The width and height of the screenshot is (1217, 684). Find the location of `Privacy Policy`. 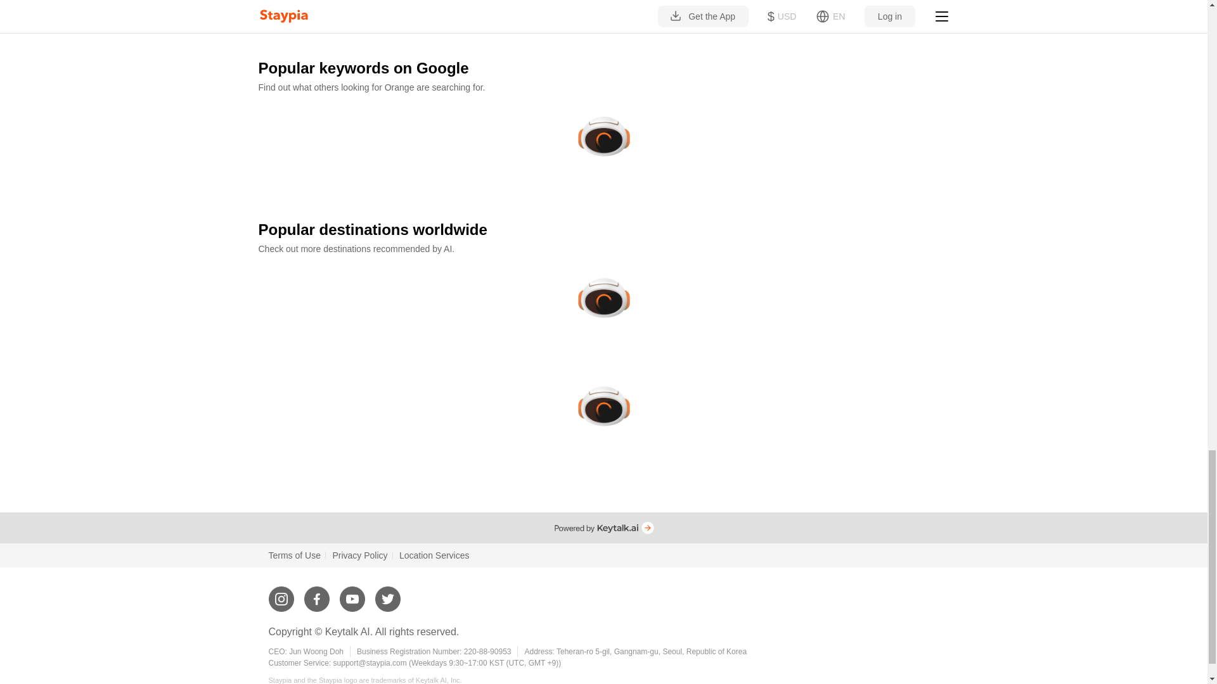

Privacy Policy is located at coordinates (359, 555).